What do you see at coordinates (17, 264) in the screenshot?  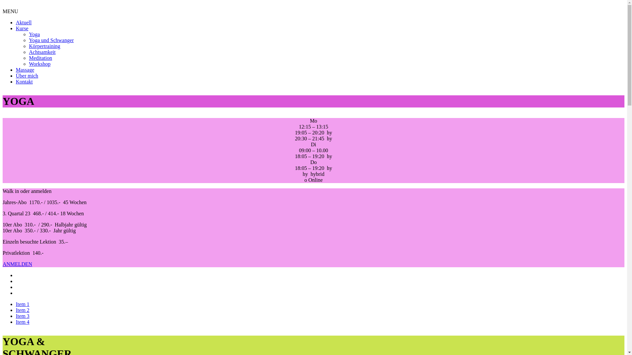 I see `ANMELDEN` at bounding box center [17, 264].